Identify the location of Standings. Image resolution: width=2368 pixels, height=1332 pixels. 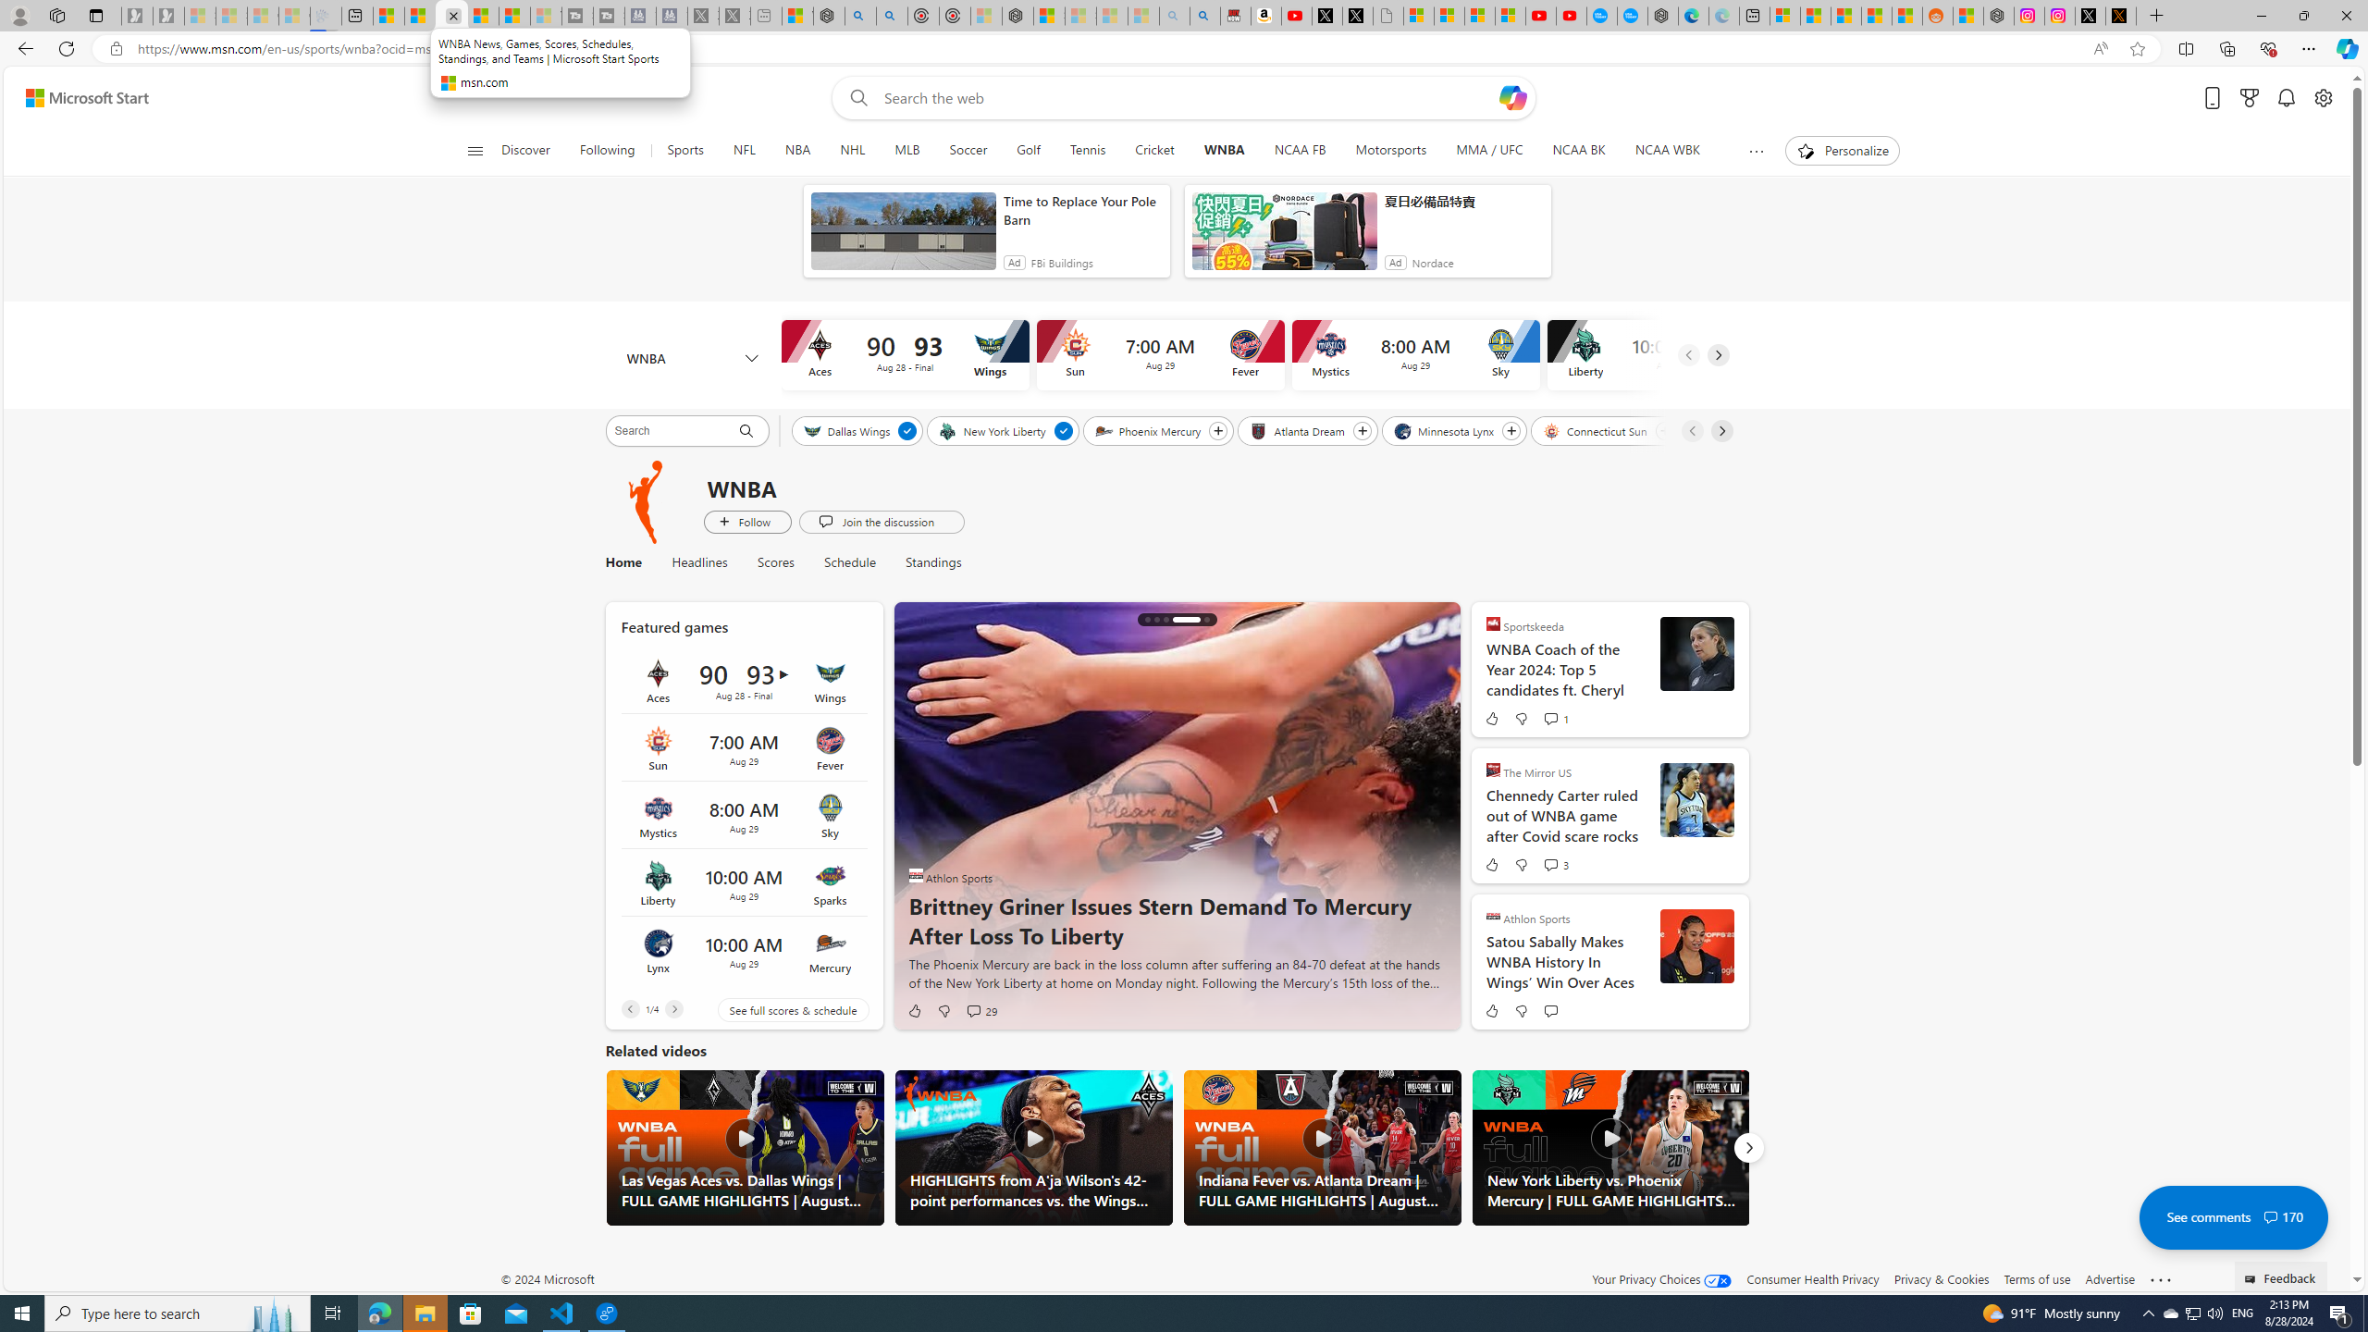
(925, 562).